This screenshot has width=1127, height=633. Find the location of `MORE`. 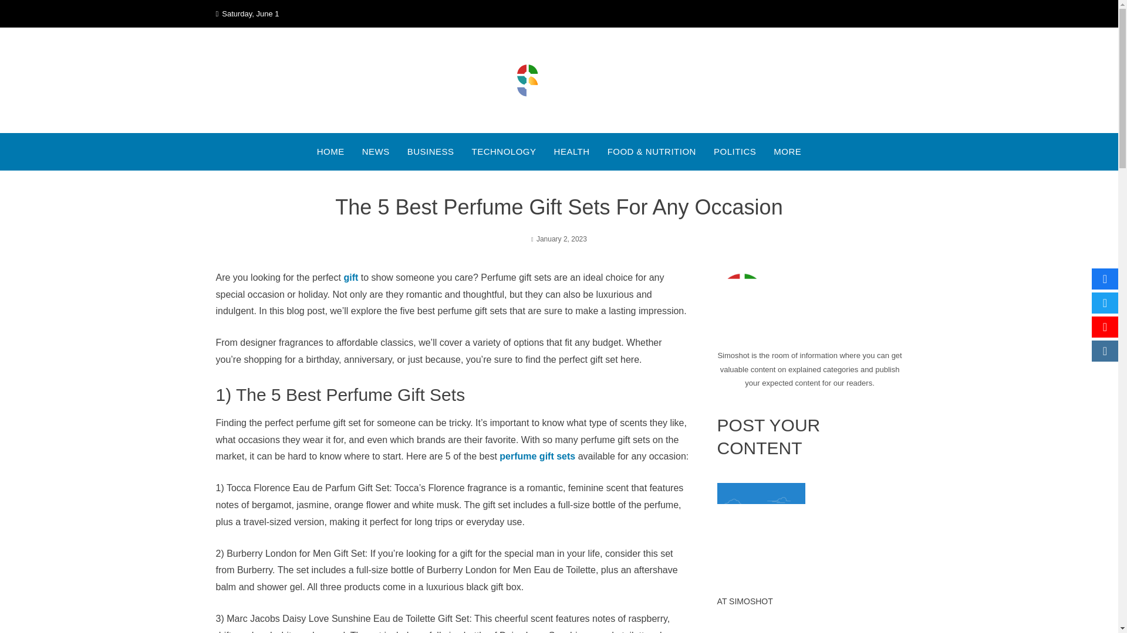

MORE is located at coordinates (787, 152).